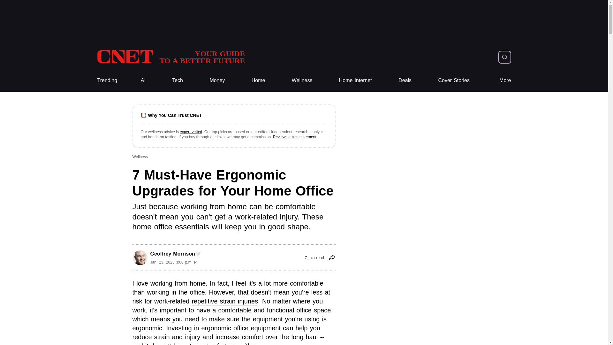  I want to click on Home Internet, so click(405, 80).